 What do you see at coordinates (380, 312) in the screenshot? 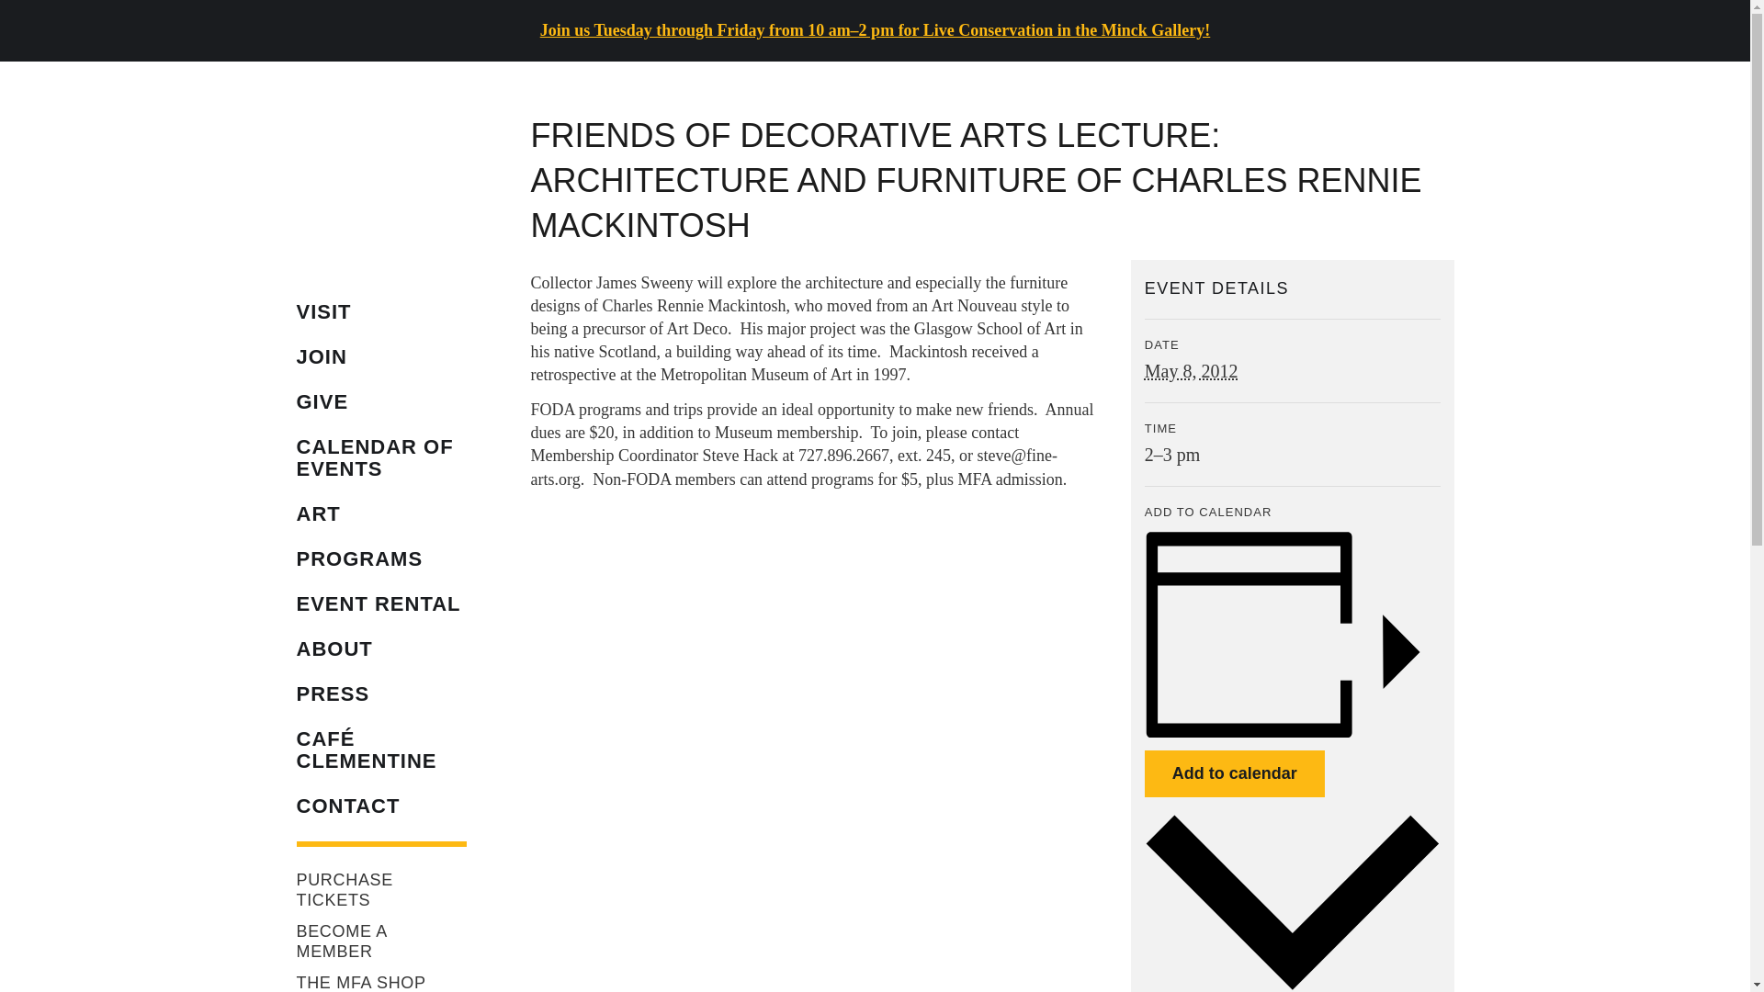
I see `VISIT` at bounding box center [380, 312].